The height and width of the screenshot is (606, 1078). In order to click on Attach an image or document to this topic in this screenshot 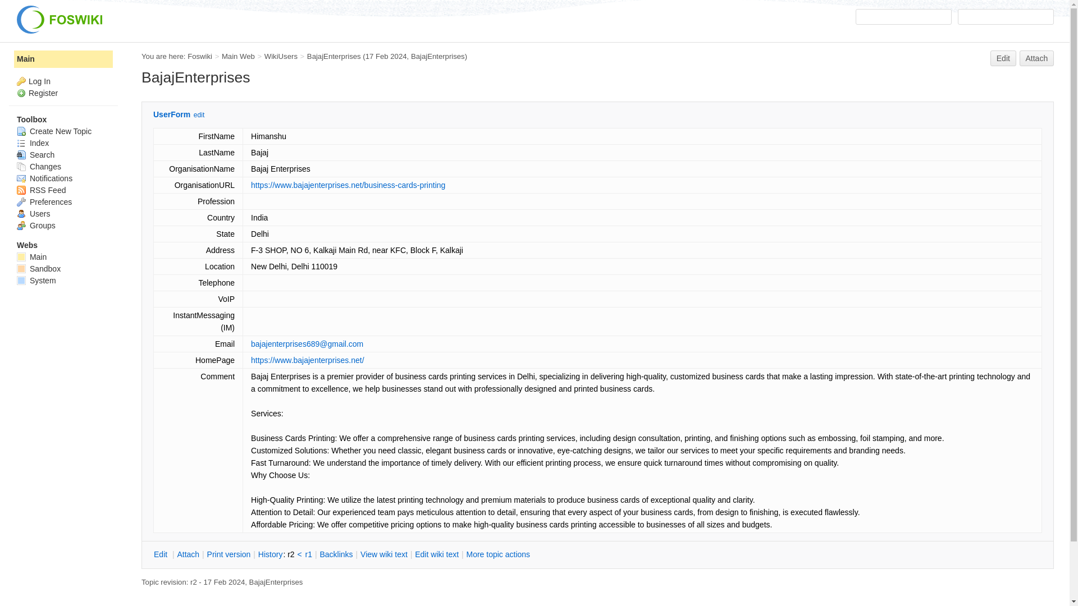, I will do `click(188, 554)`.